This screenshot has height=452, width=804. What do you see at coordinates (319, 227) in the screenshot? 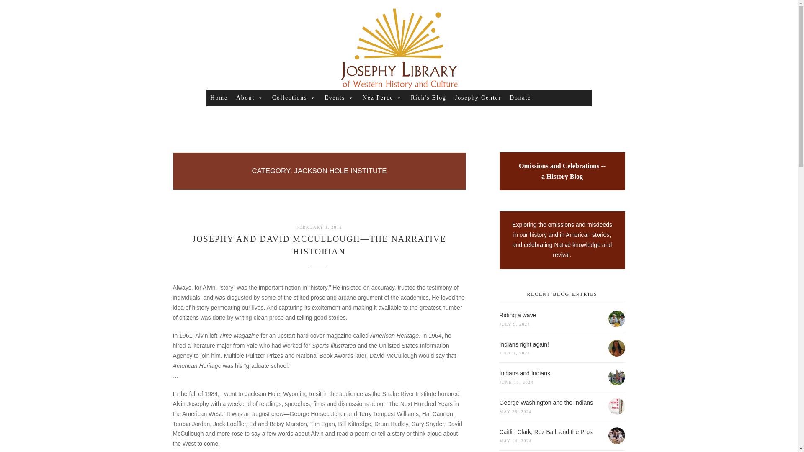
I see `FEBRUARY 1, 2012` at bounding box center [319, 227].